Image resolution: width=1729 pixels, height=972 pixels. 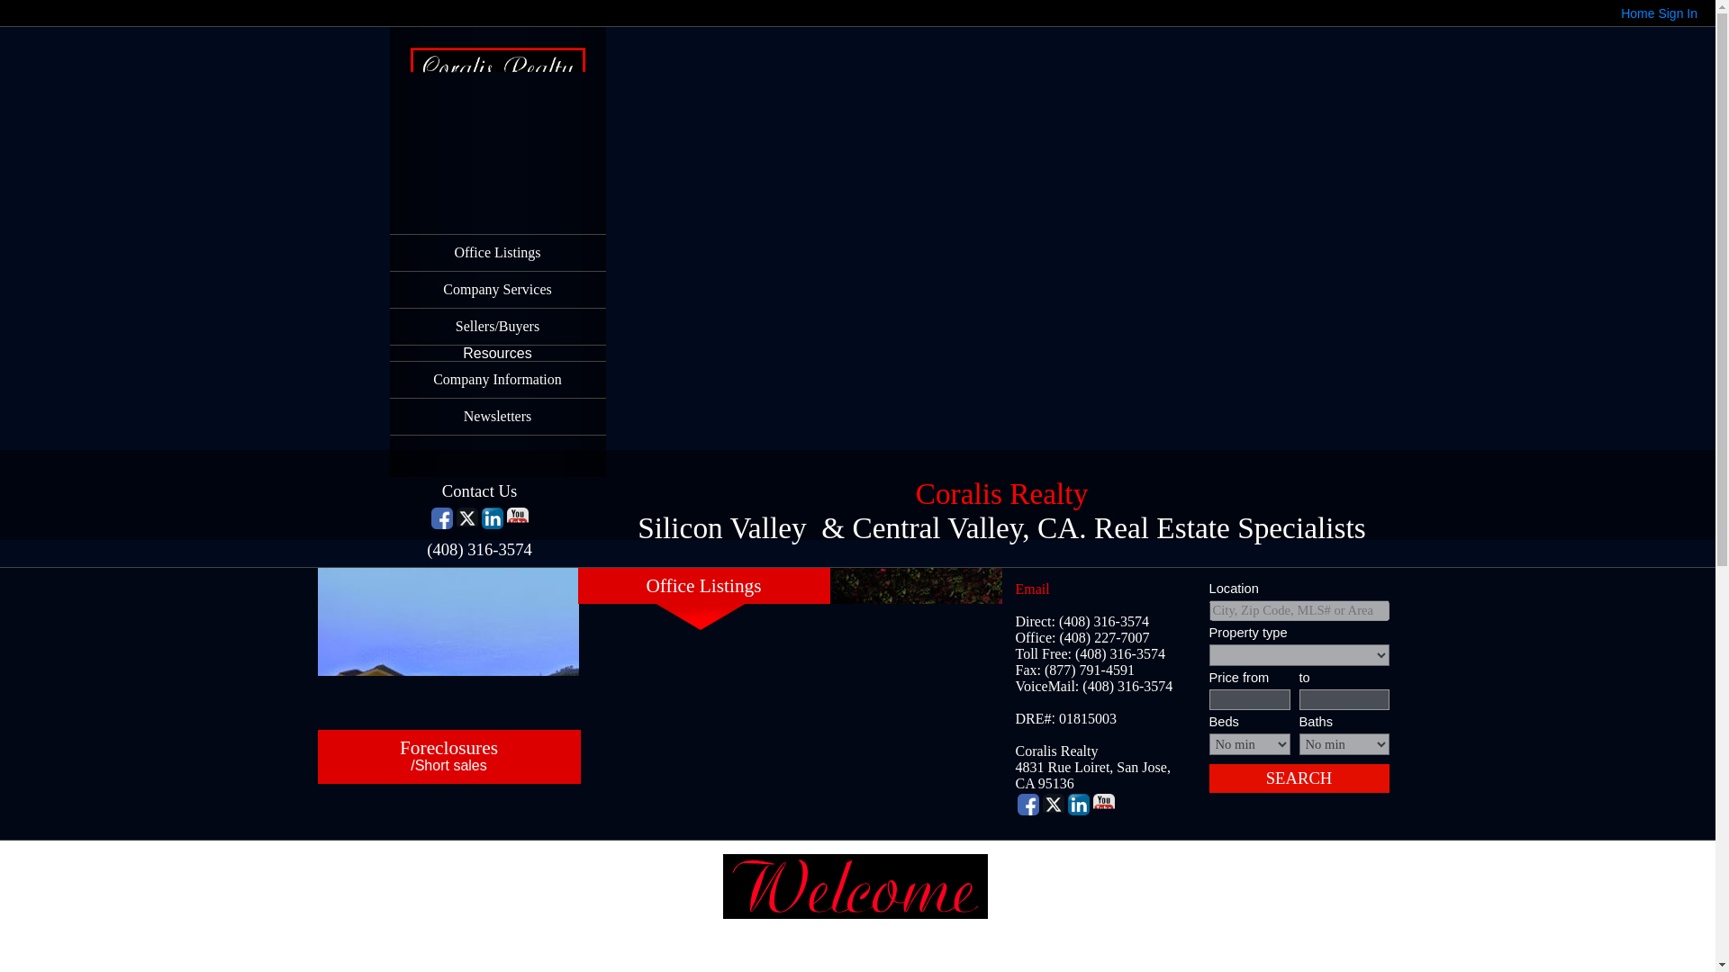 I want to click on Newsletters, so click(x=497, y=416).